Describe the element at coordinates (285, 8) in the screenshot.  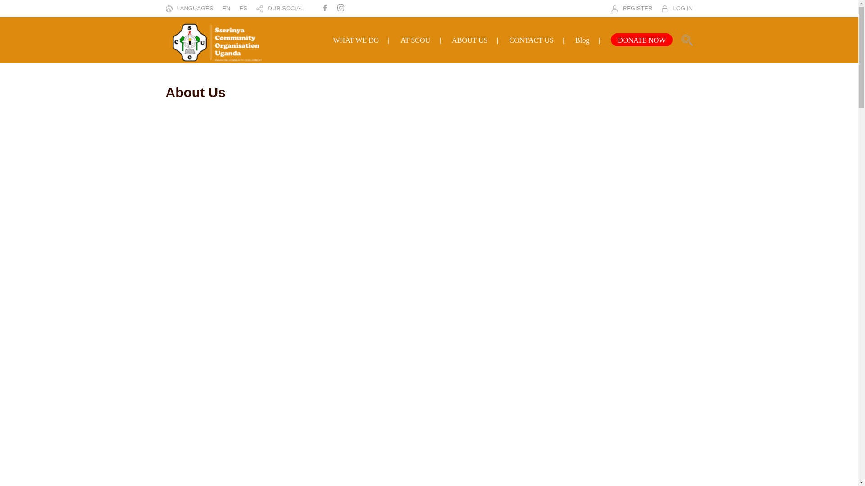
I see `OUR SOCIAL` at that location.